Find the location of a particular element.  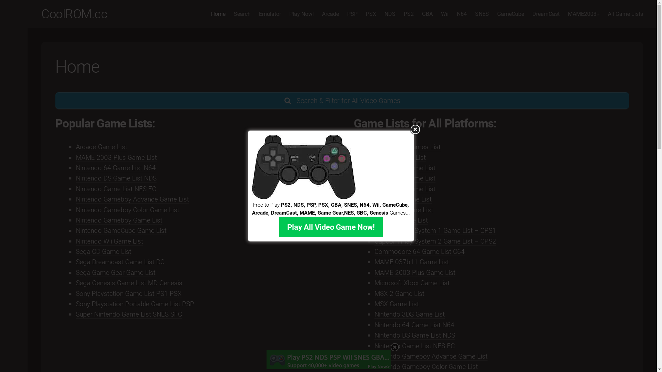

Nintendo Game List NES FC is located at coordinates (116, 189).